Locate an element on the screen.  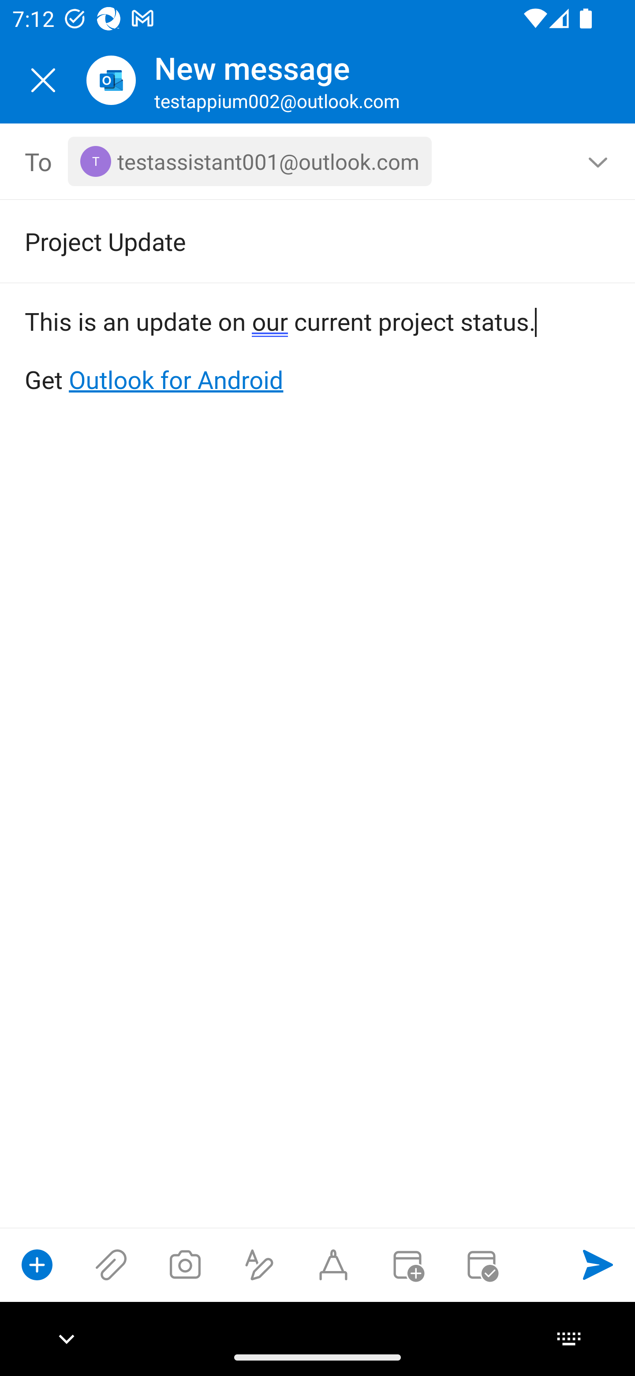
Show formatting options is located at coordinates (259, 1264).